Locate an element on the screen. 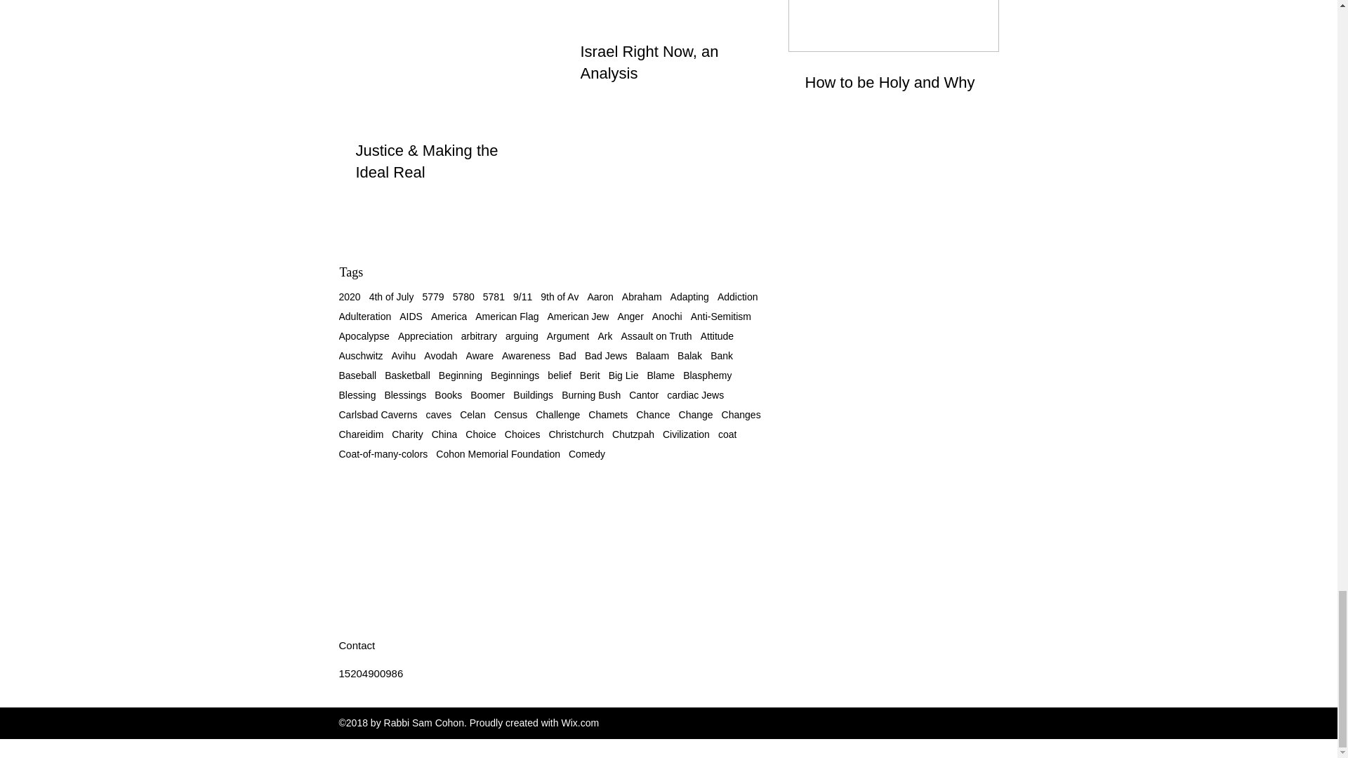  AIDS is located at coordinates (411, 316).